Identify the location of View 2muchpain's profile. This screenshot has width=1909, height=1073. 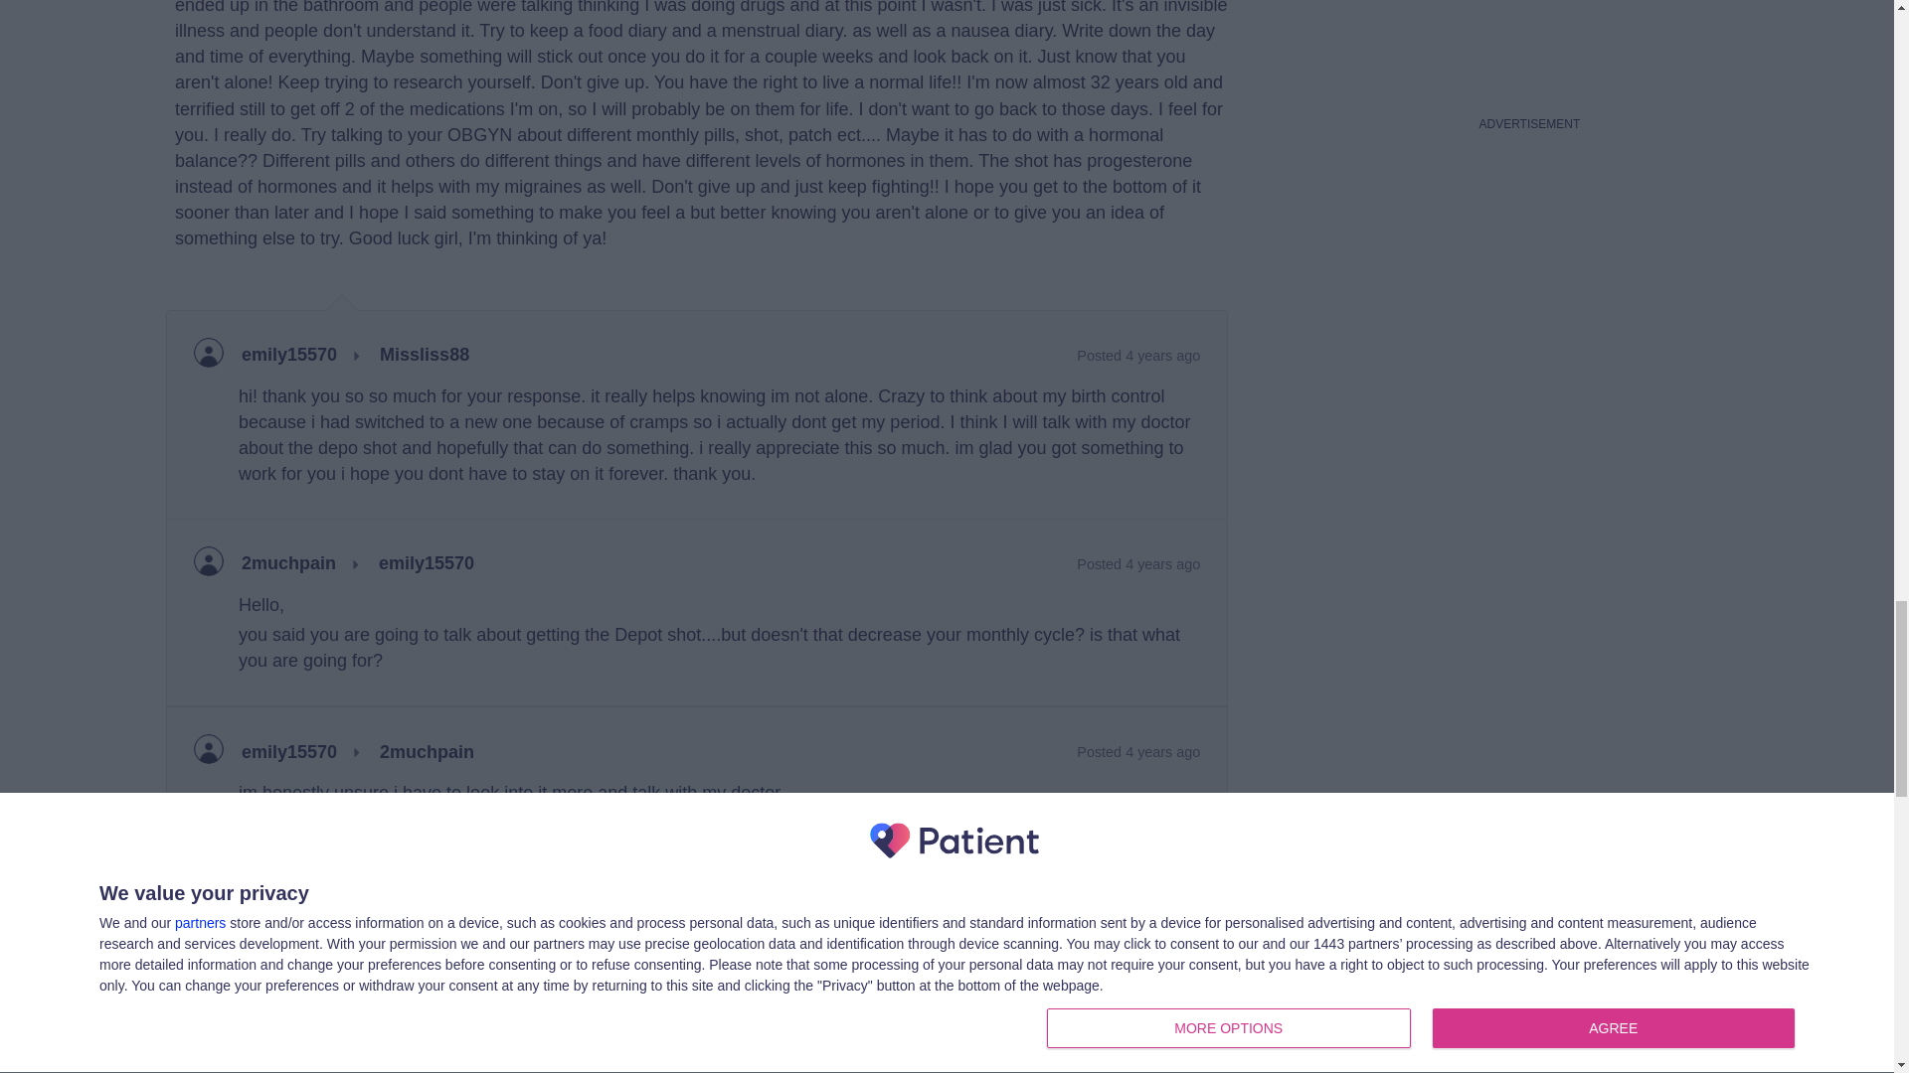
(288, 564).